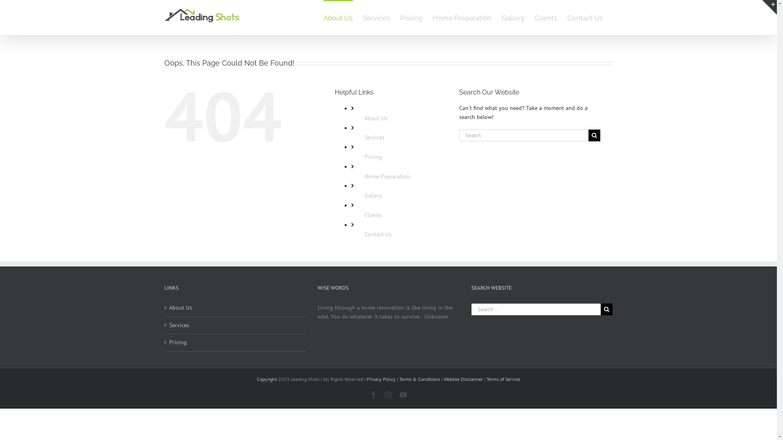  What do you see at coordinates (420, 379) in the screenshot?
I see `Terms & Conditions` at bounding box center [420, 379].